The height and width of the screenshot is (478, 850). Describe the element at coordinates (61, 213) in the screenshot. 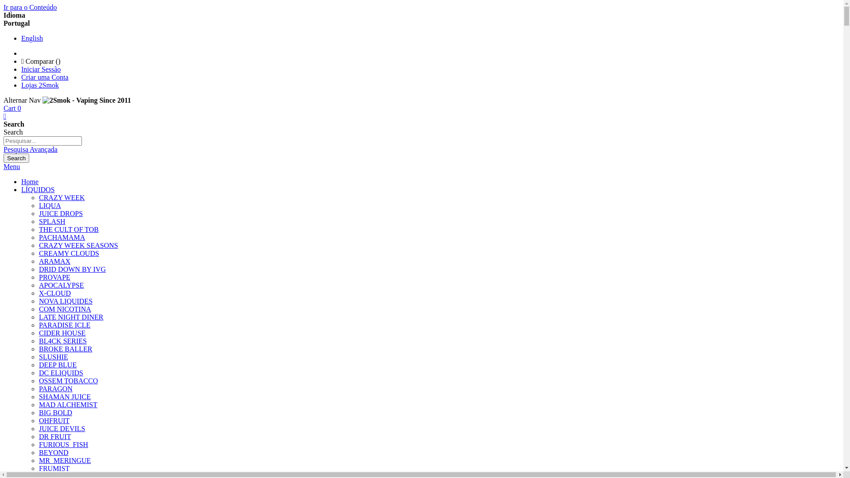

I see `JUICE DROPS` at that location.